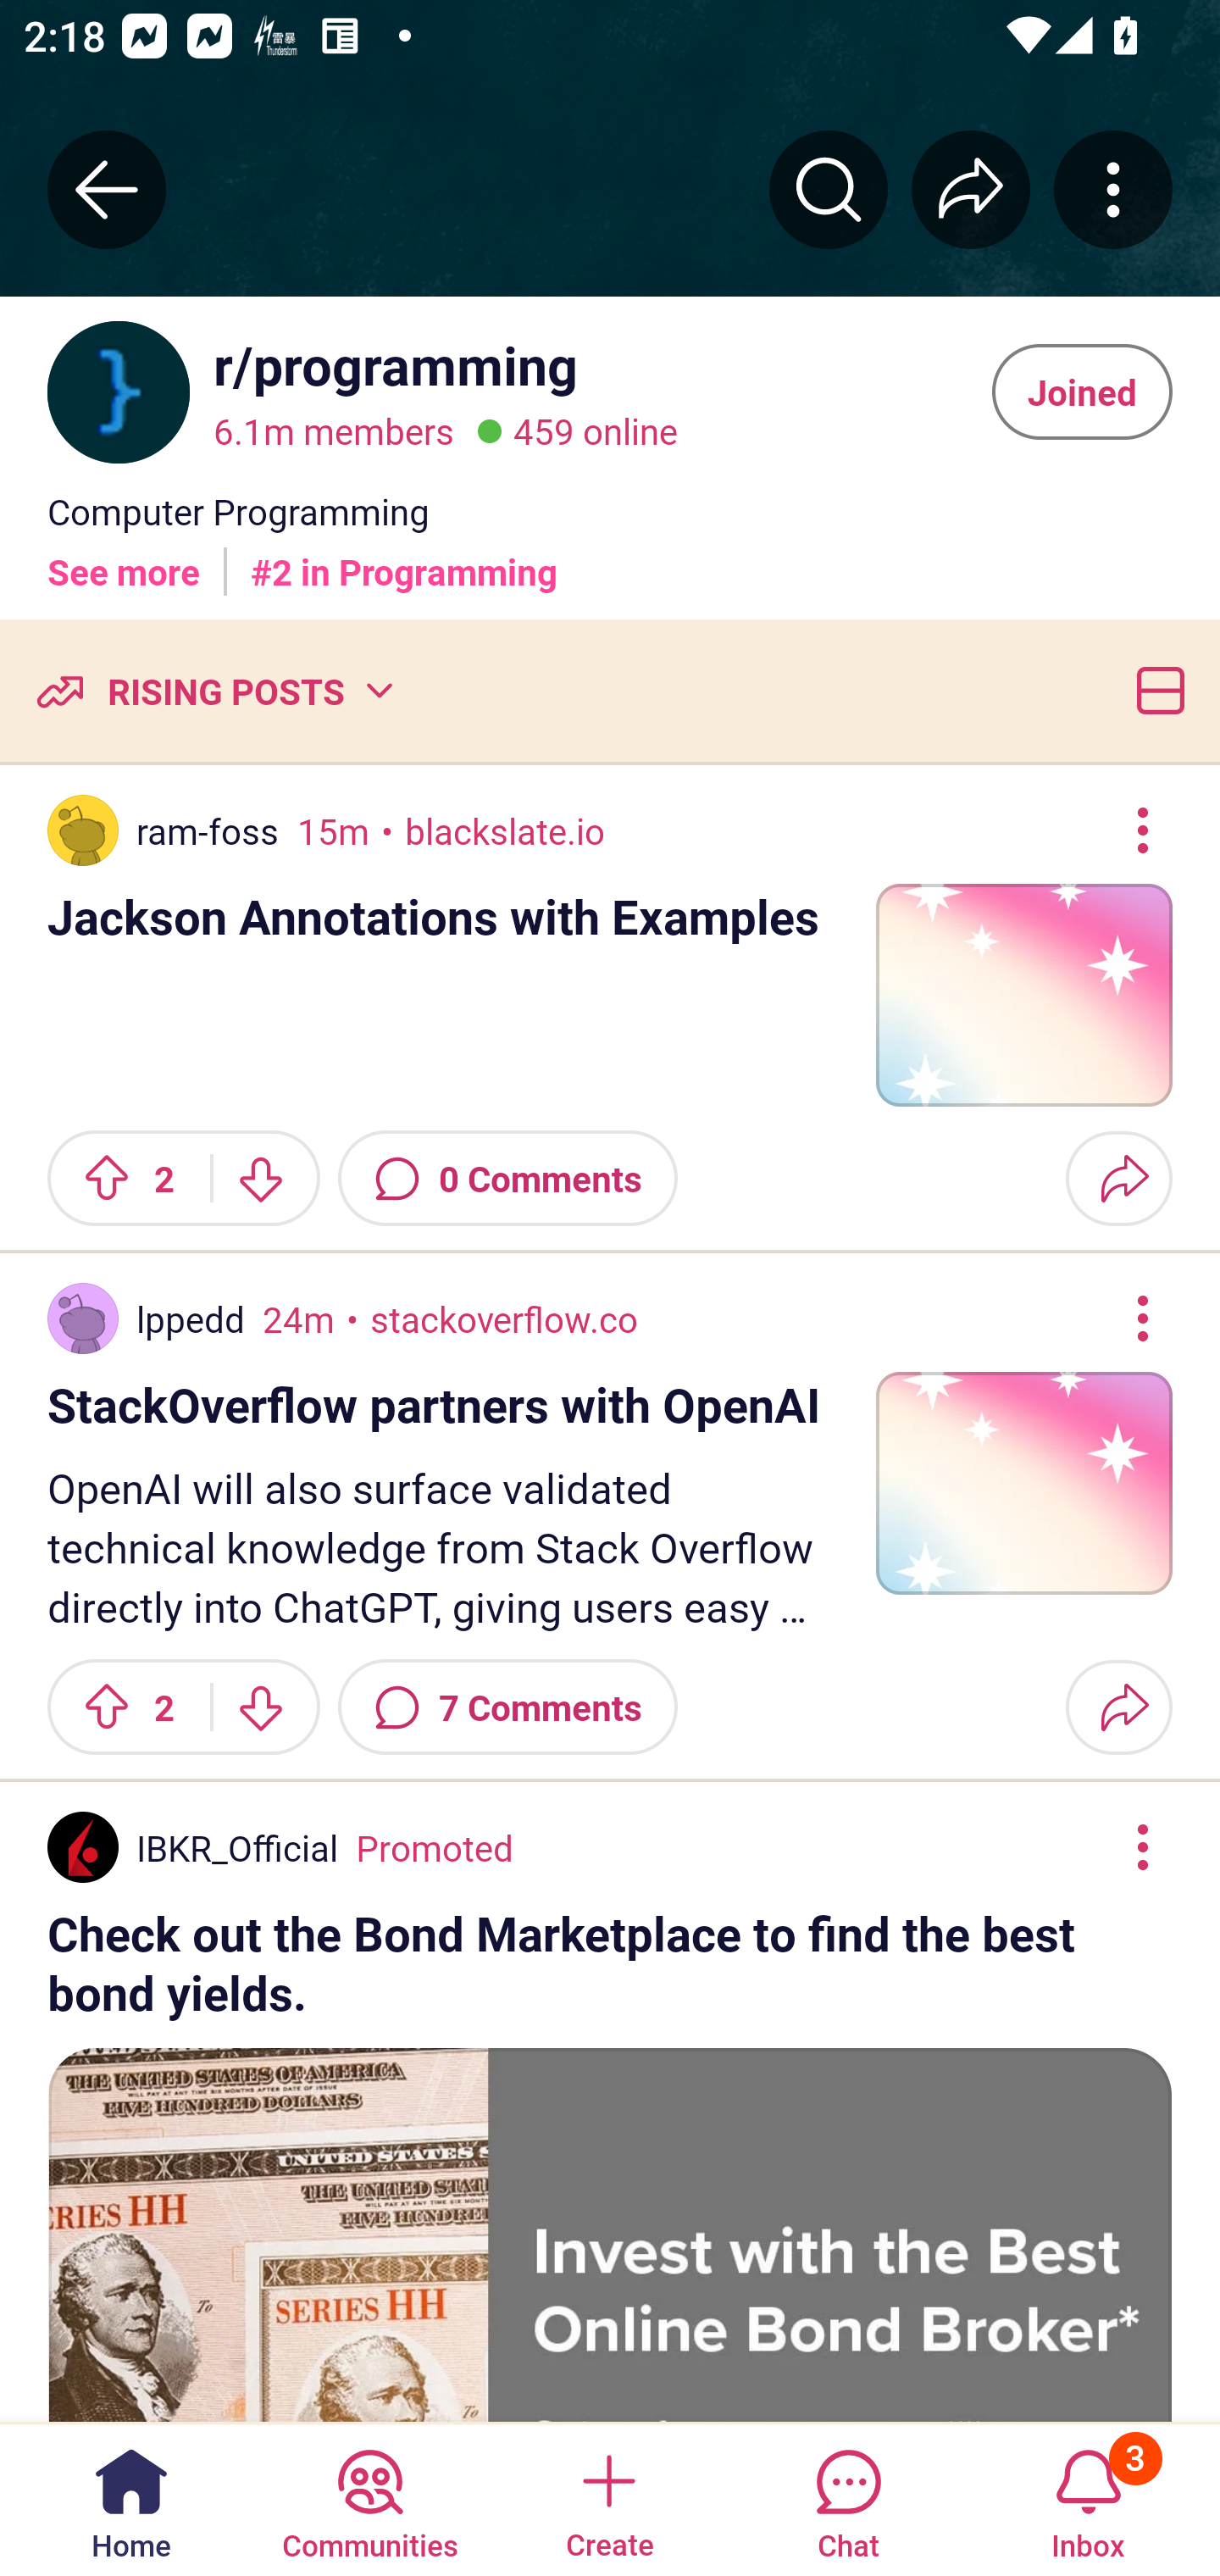  I want to click on See more, so click(124, 558).